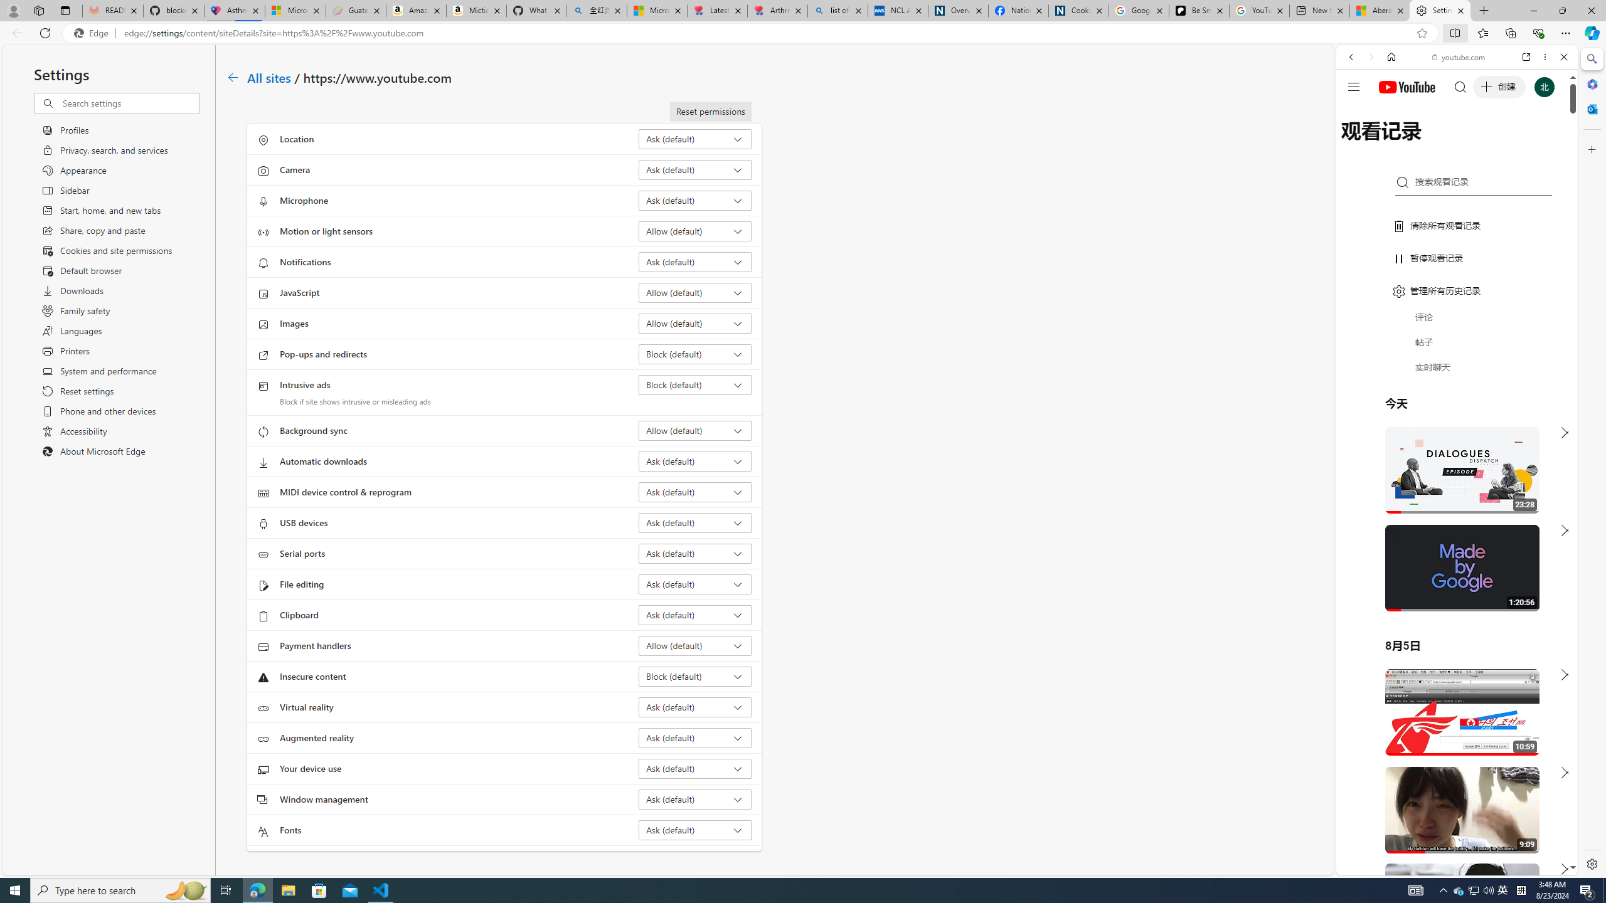  Describe the element at coordinates (1434, 413) in the screenshot. I see `Search videos from youtube.com` at that location.